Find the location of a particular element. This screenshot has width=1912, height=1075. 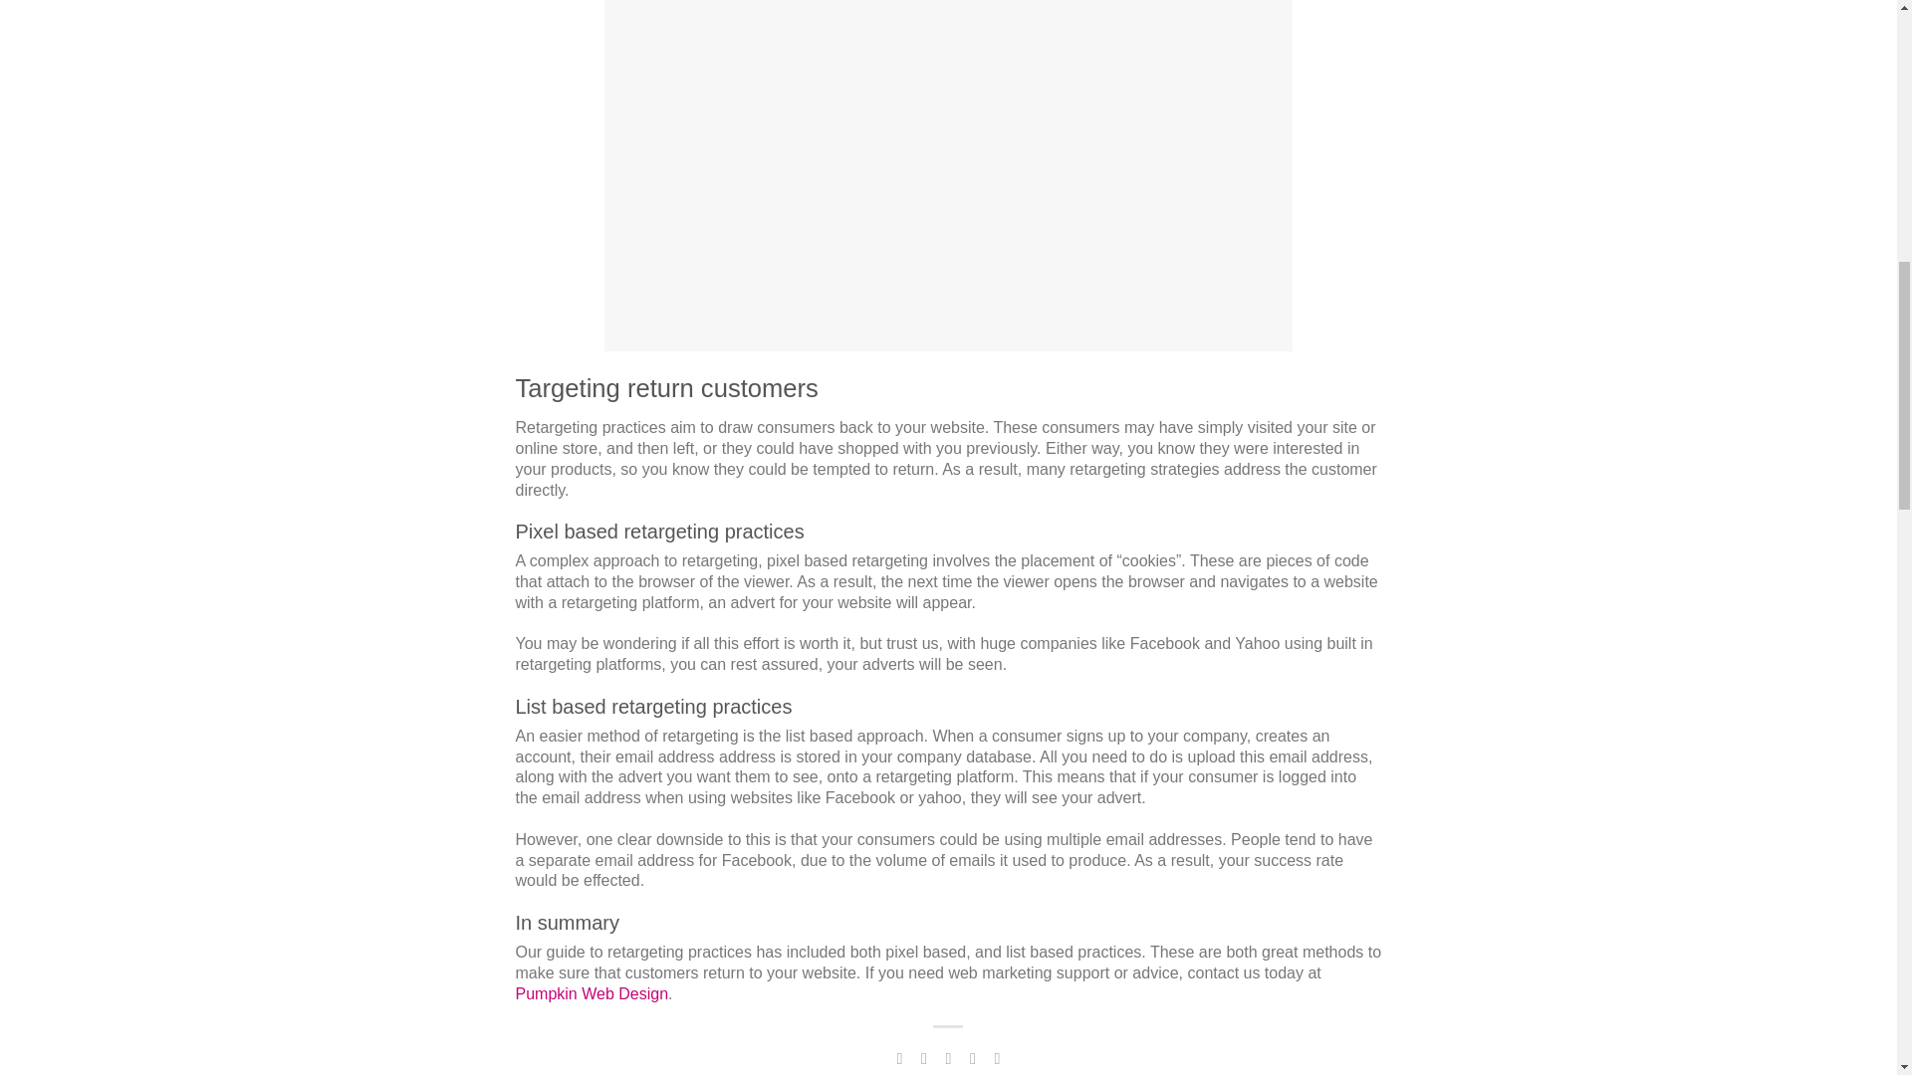

Share on Twitter is located at coordinates (924, 1058).